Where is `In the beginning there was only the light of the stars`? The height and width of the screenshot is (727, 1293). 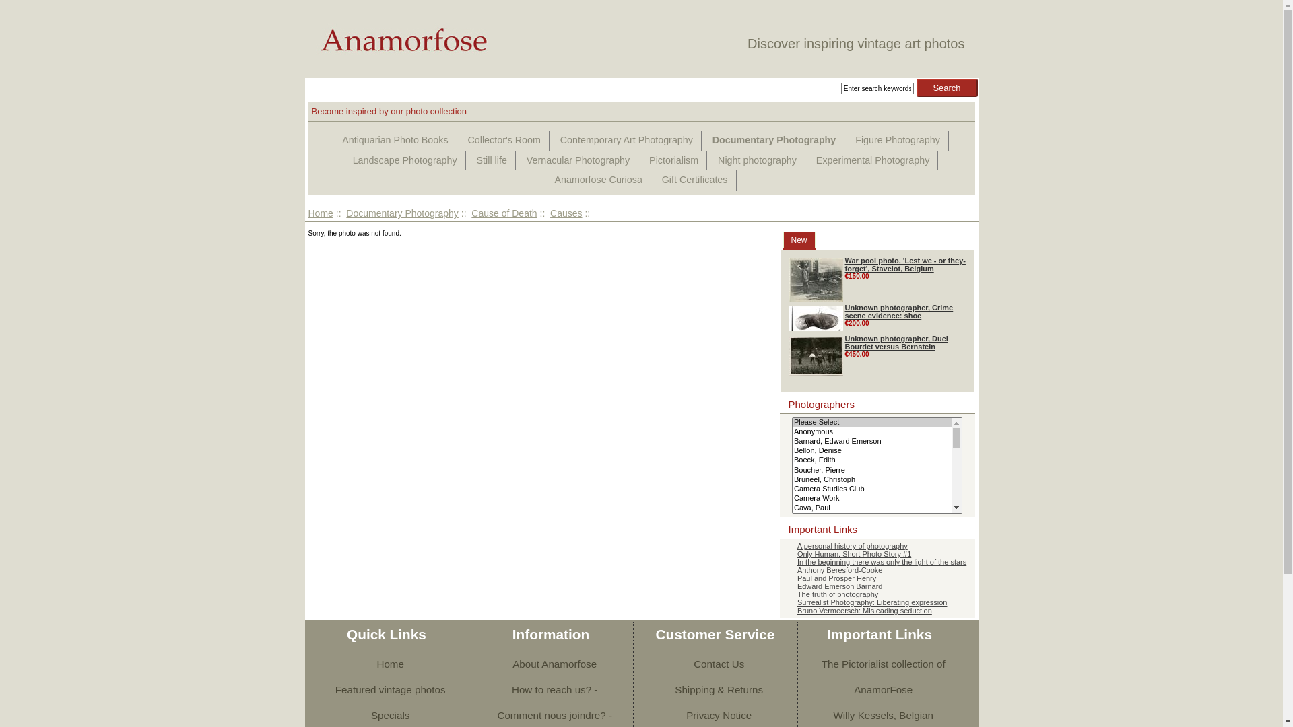
In the beginning there was only the light of the stars is located at coordinates (877, 562).